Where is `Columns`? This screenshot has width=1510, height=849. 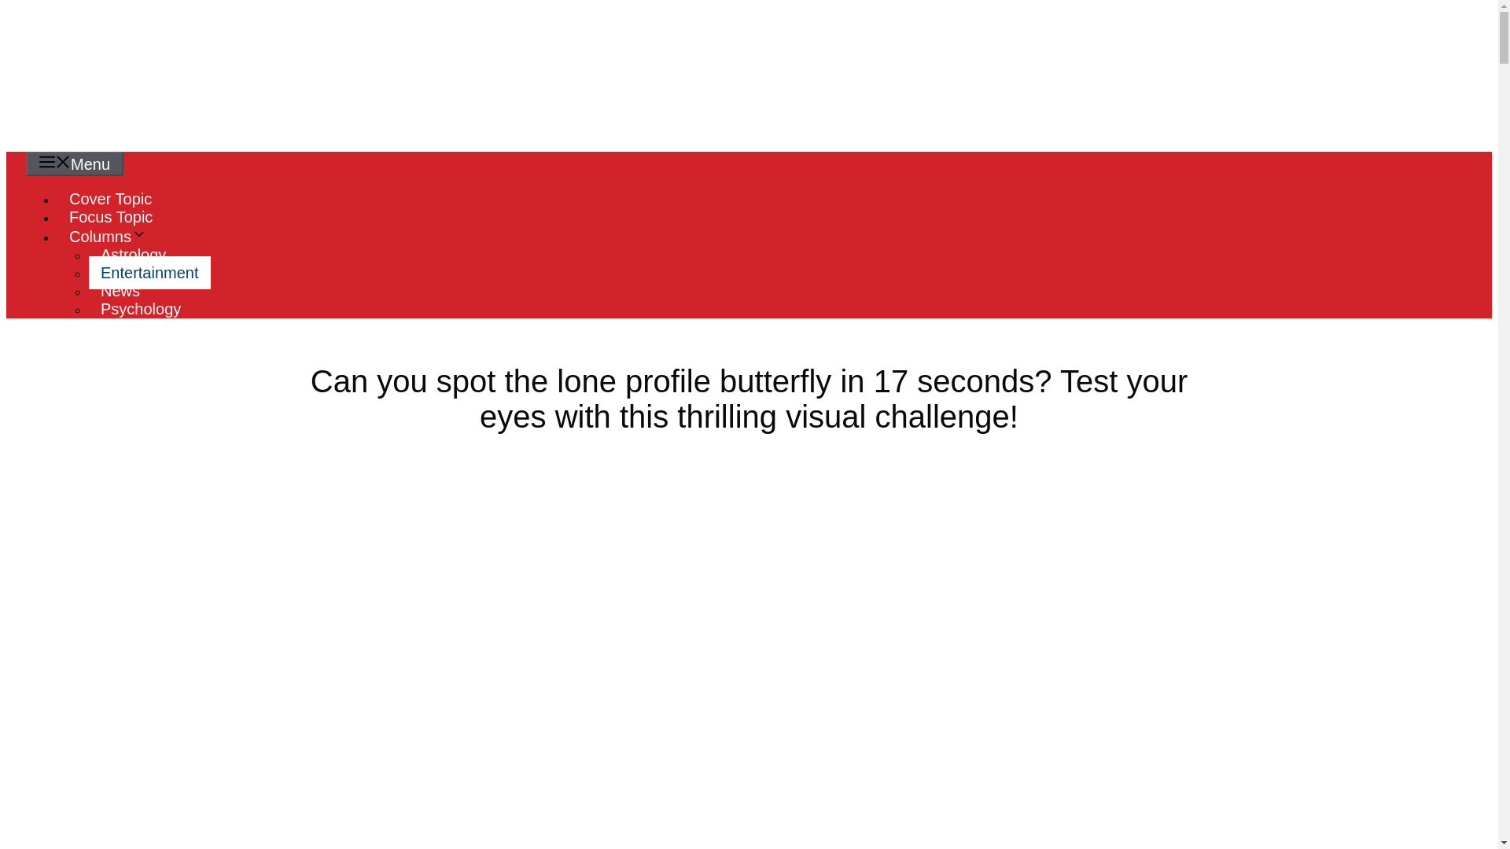 Columns is located at coordinates (113, 237).